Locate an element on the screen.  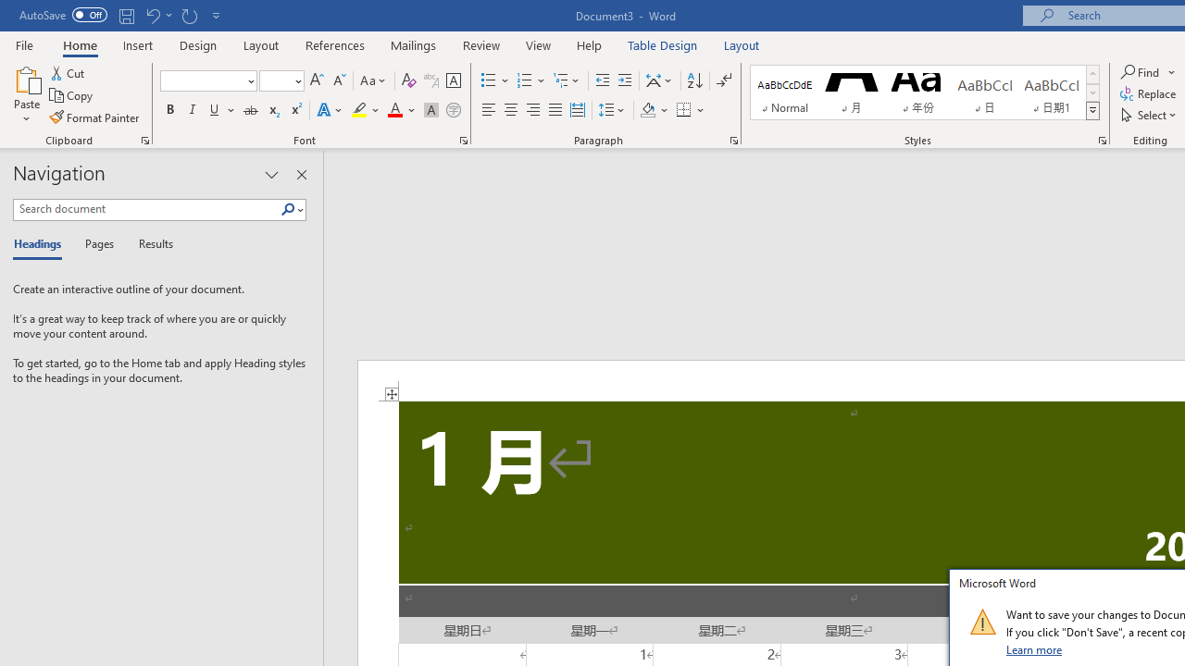
Search is located at coordinates (288, 210).